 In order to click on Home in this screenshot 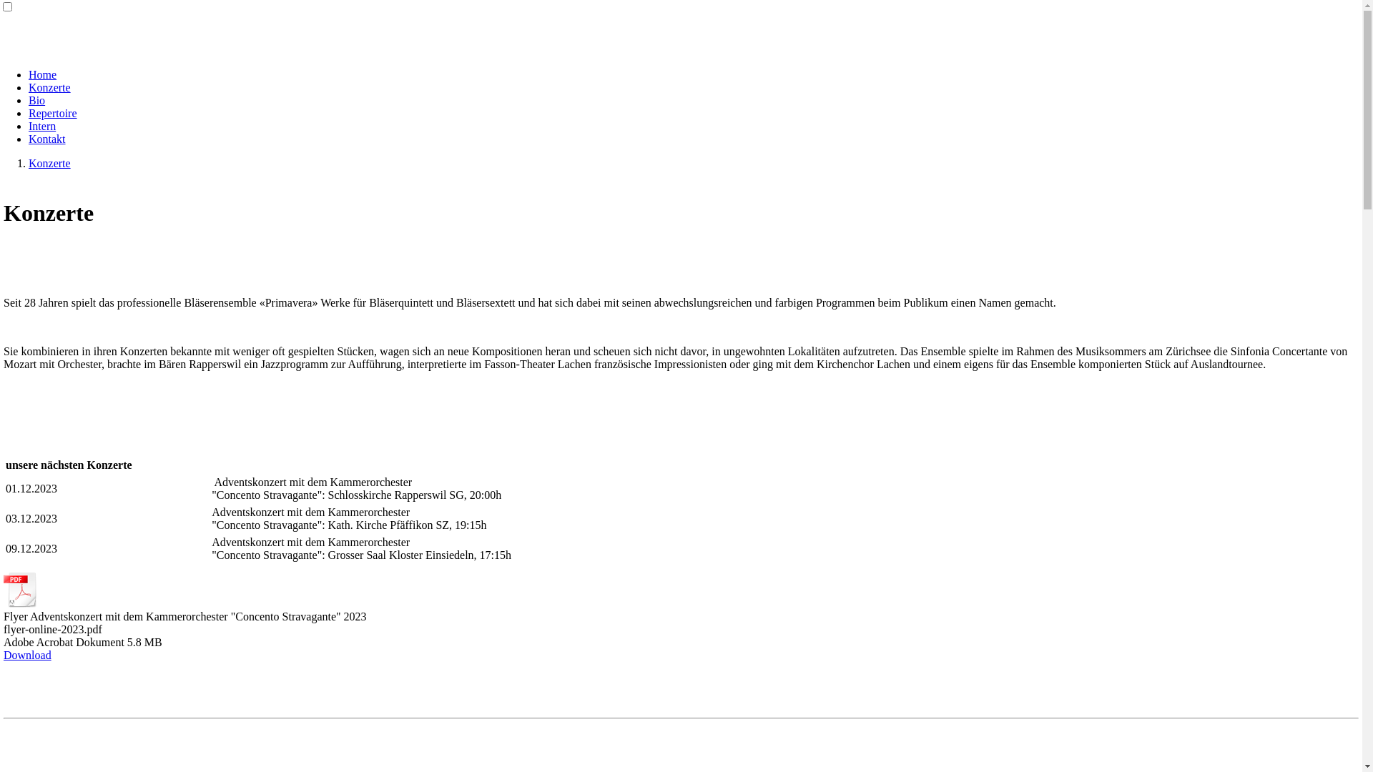, I will do `click(43, 74)`.